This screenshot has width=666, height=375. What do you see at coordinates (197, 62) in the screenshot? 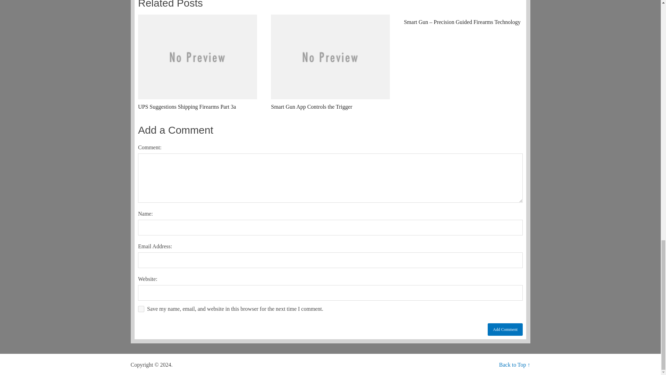
I see `UPS Suggestions Shipping Firearms Part 3a` at bounding box center [197, 62].